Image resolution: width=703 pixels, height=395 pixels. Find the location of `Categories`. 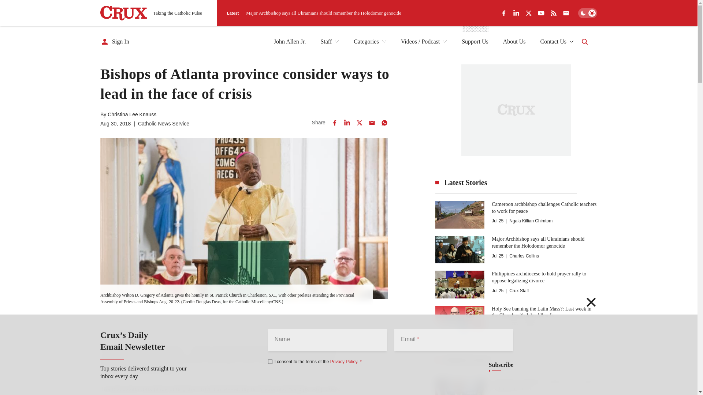

Categories is located at coordinates (370, 42).